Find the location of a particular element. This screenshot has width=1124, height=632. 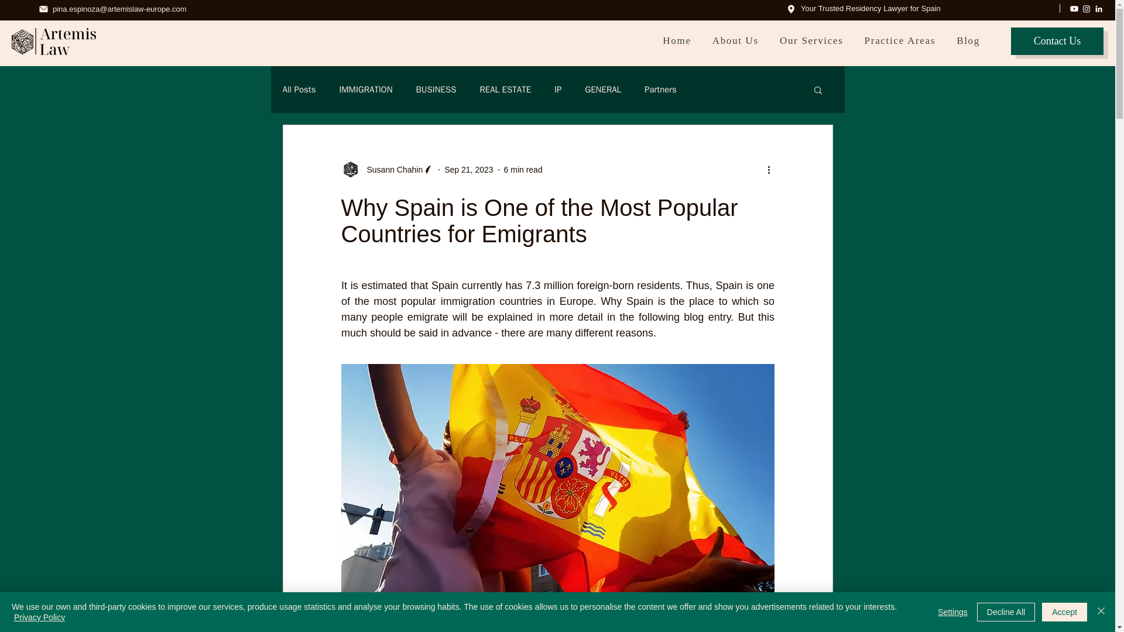

Home is located at coordinates (677, 42).